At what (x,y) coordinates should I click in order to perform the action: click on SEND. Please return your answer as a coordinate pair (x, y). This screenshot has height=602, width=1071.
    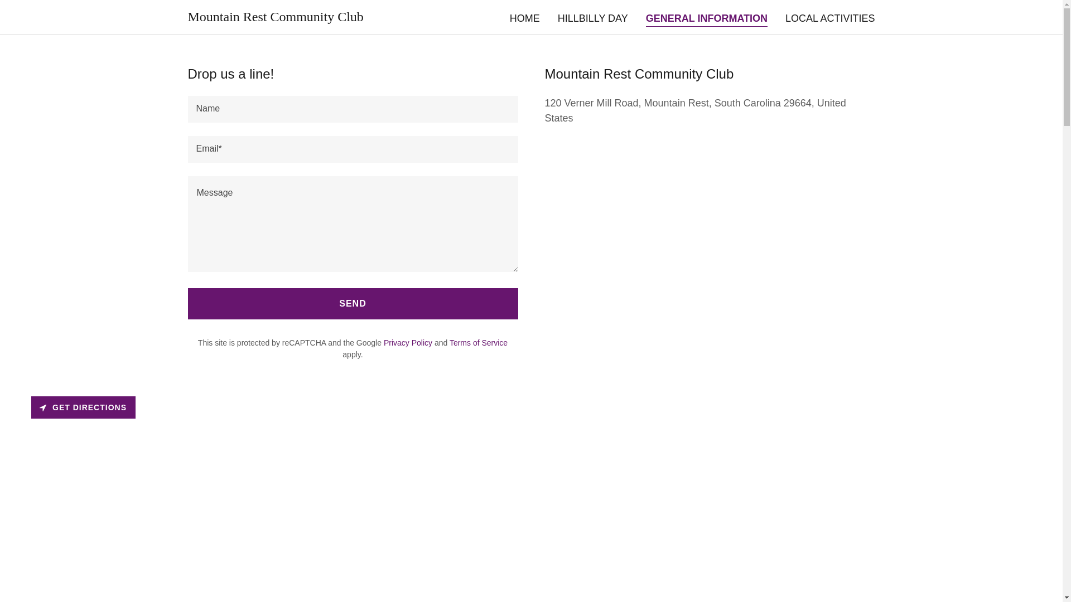
    Looking at the image, I should click on (353, 304).